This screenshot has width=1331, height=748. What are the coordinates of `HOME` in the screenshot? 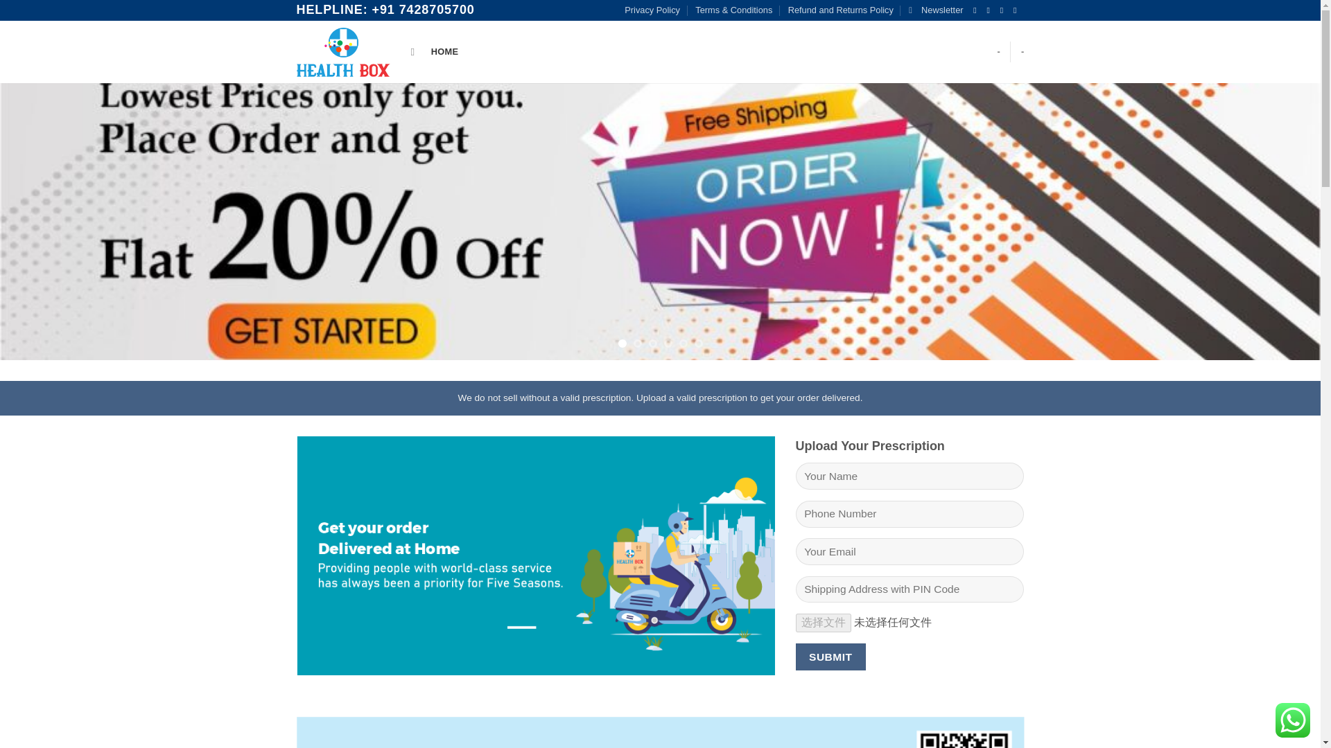 It's located at (444, 52).